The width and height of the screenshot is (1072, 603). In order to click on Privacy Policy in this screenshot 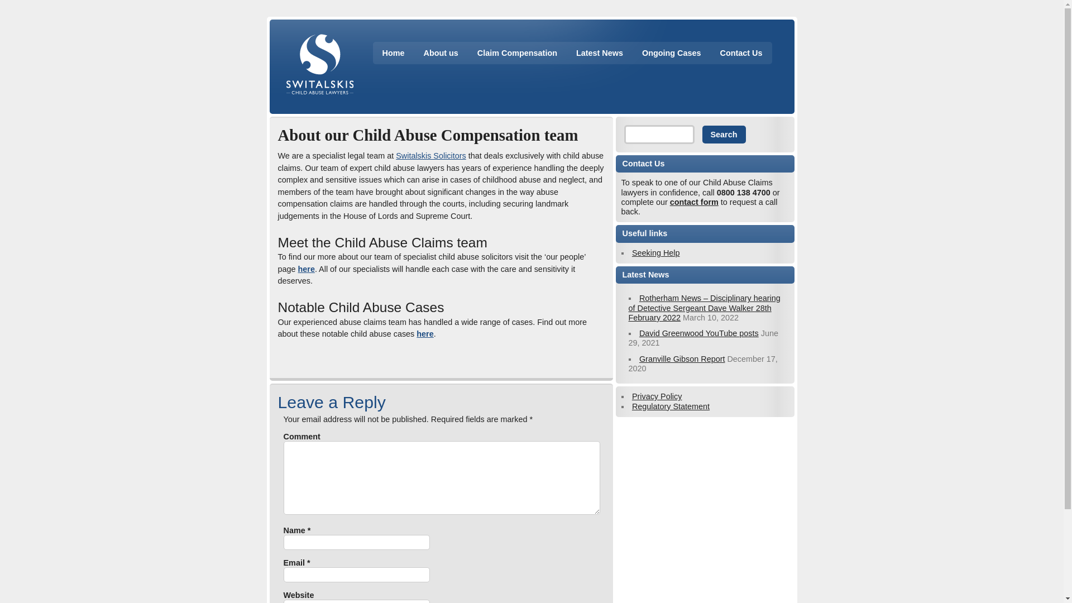, I will do `click(657, 396)`.